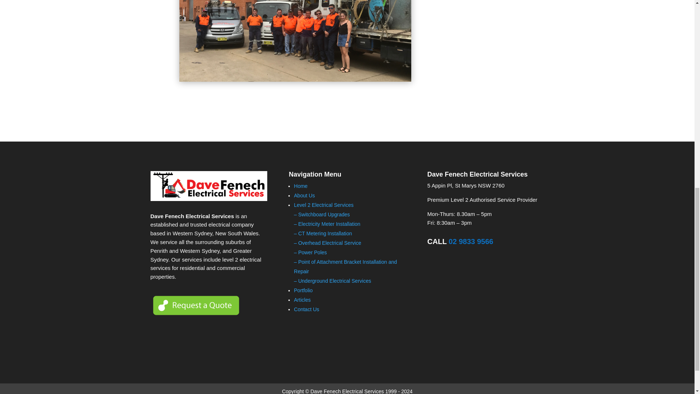 The height and width of the screenshot is (394, 700). What do you see at coordinates (302, 300) in the screenshot?
I see `Articles` at bounding box center [302, 300].